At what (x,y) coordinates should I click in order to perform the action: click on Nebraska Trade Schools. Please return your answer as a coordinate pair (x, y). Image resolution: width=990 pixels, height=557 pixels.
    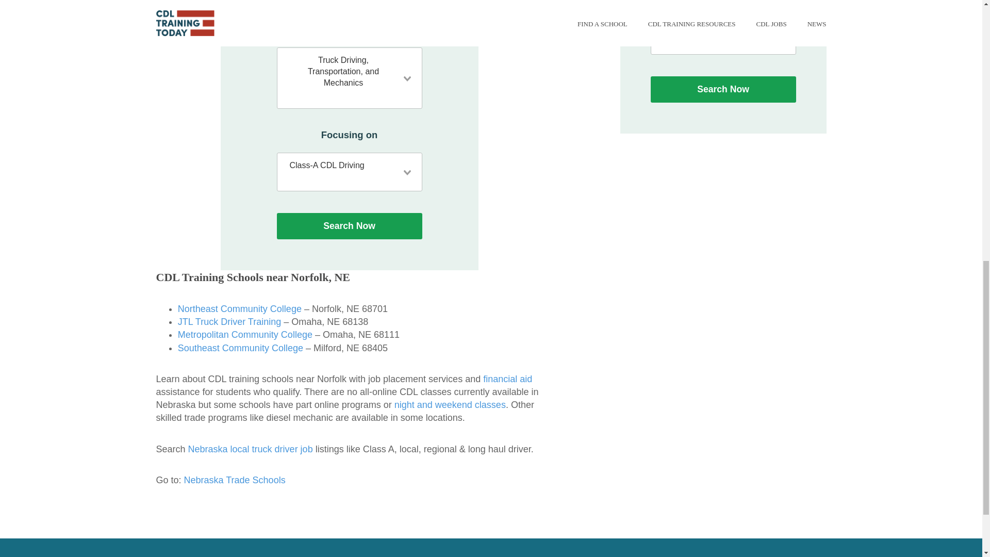
    Looking at the image, I should click on (235, 480).